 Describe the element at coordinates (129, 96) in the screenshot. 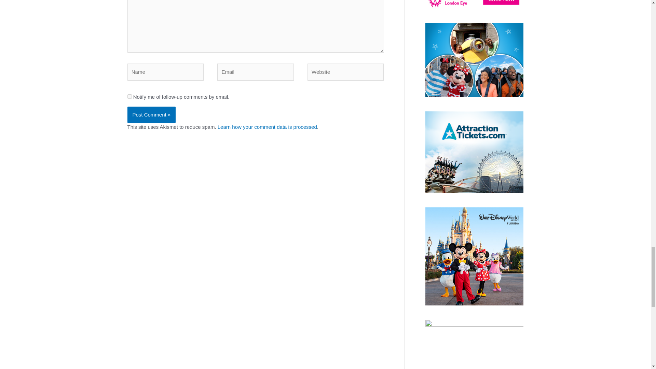

I see `subscribe` at that location.